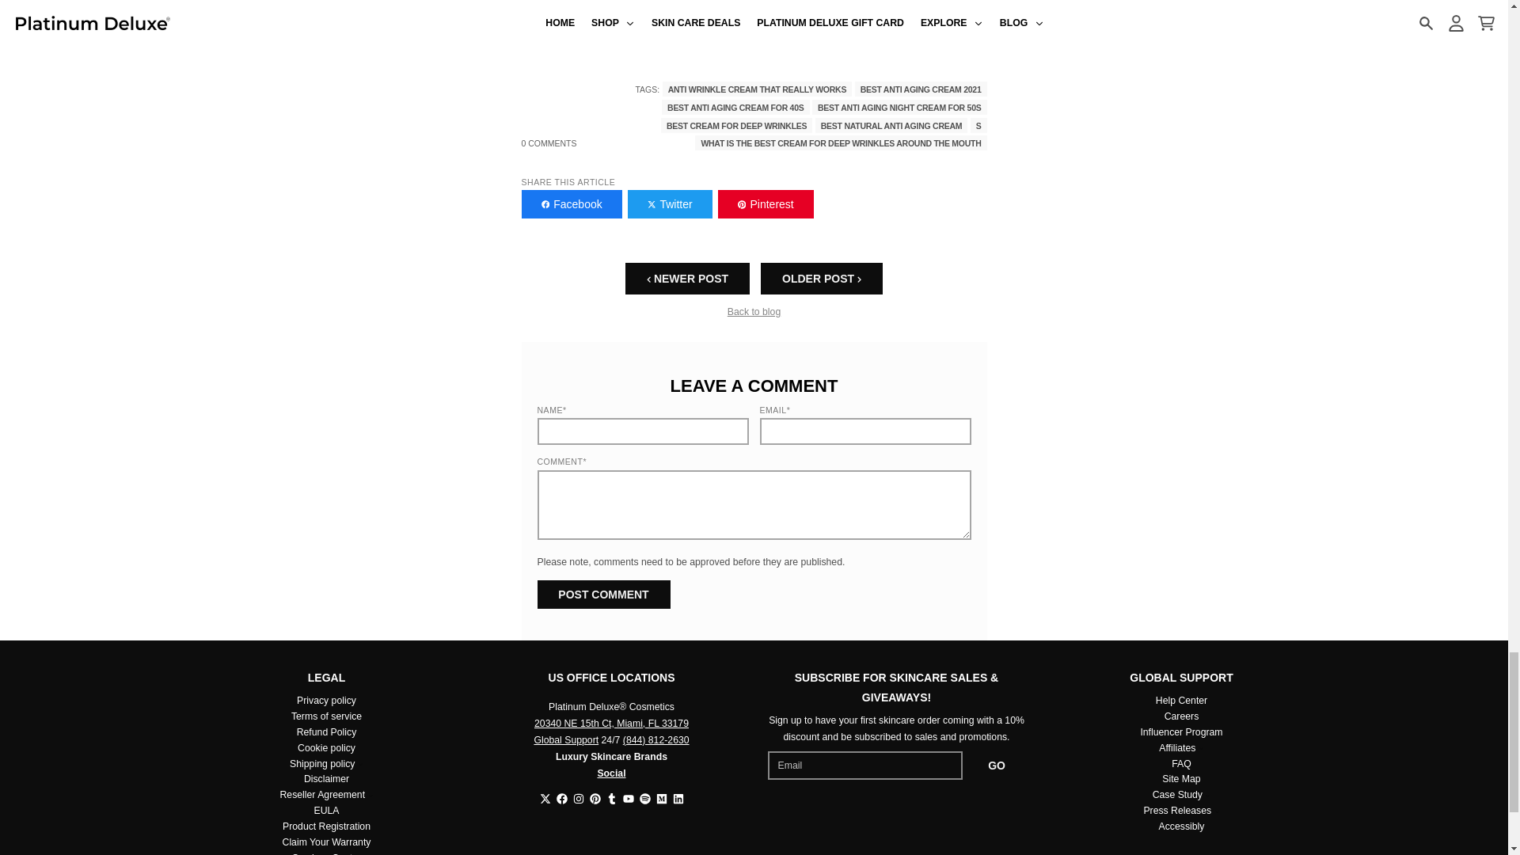  I want to click on Instagram - Platinum Deluxe Cosmetics, so click(578, 799).